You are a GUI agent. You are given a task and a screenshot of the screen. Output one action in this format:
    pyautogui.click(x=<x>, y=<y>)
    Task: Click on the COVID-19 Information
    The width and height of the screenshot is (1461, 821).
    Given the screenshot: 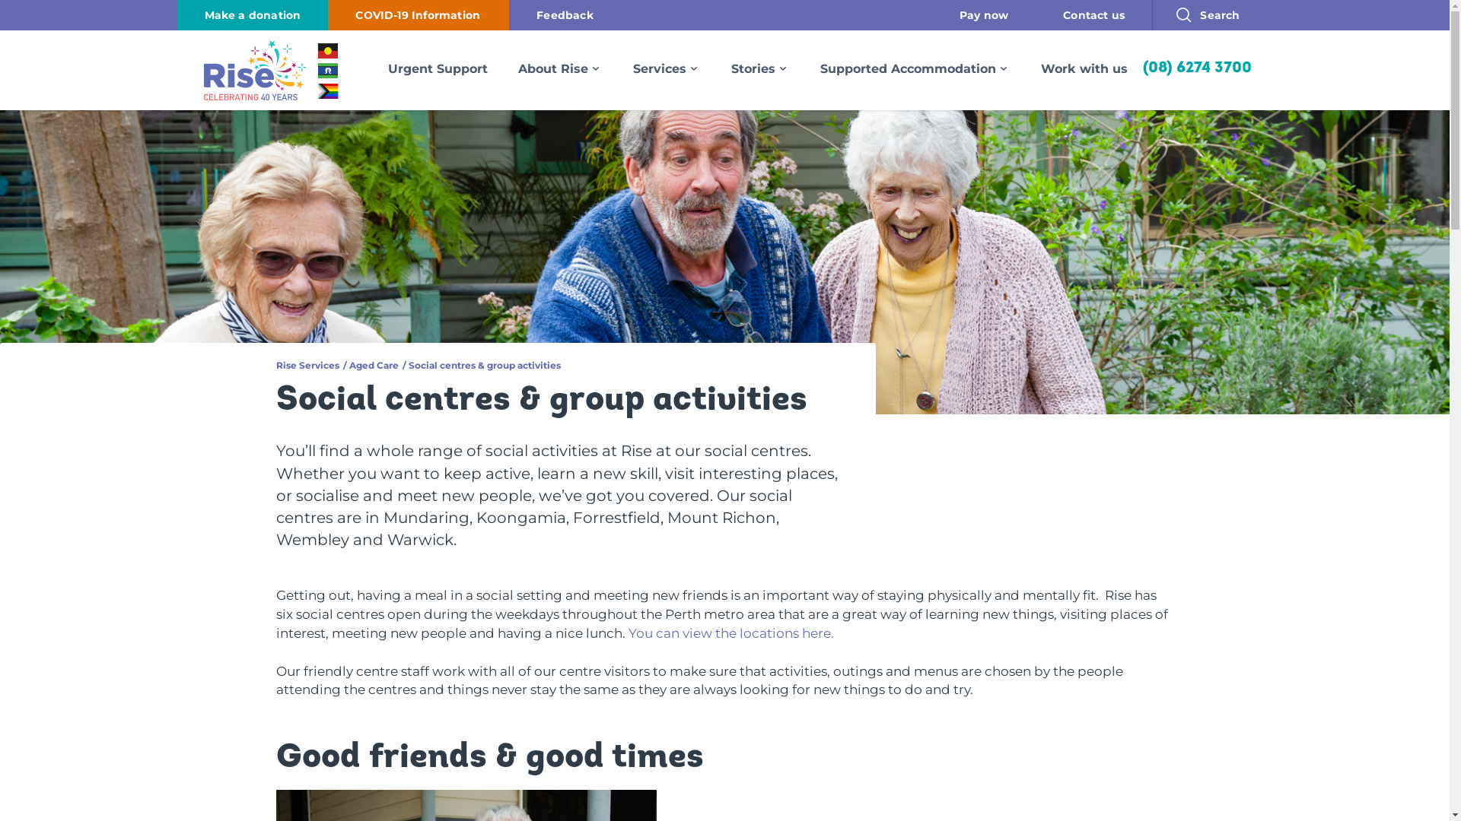 What is the action you would take?
    pyautogui.click(x=419, y=15)
    